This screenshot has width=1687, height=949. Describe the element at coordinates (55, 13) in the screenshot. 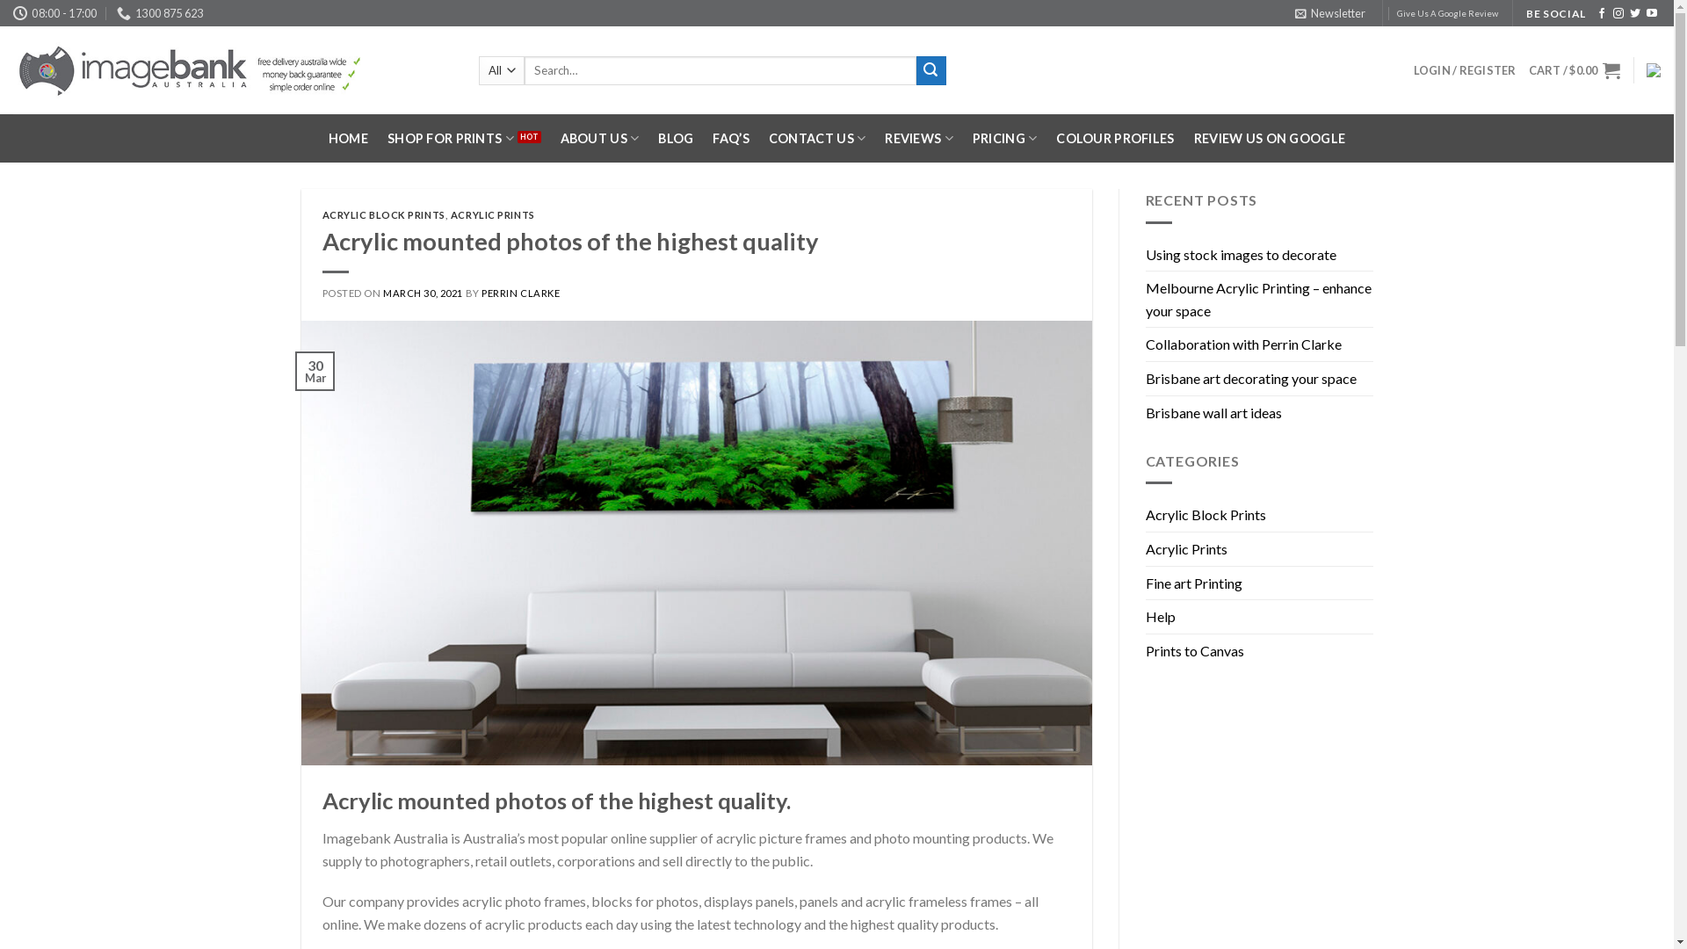

I see `08:00 - 17:00` at that location.